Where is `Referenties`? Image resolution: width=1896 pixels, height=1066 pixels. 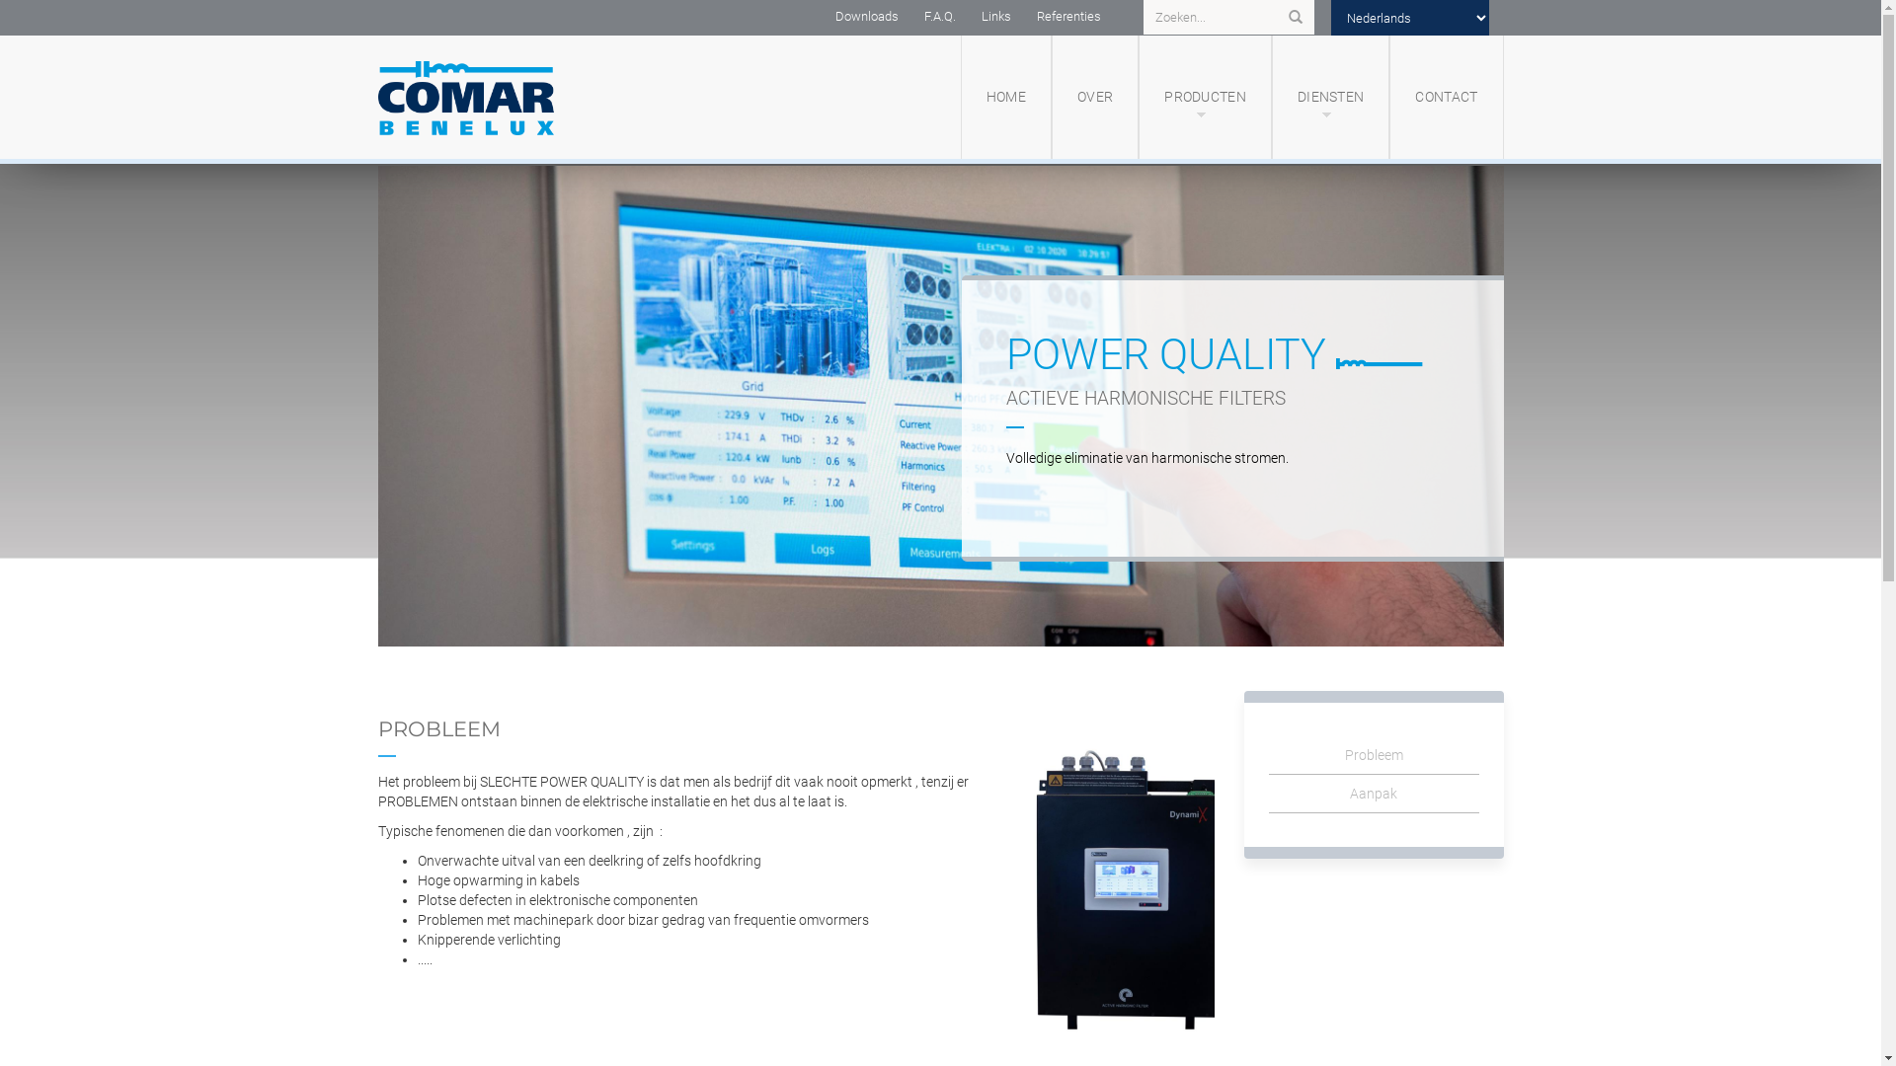
Referenties is located at coordinates (1068, 16).